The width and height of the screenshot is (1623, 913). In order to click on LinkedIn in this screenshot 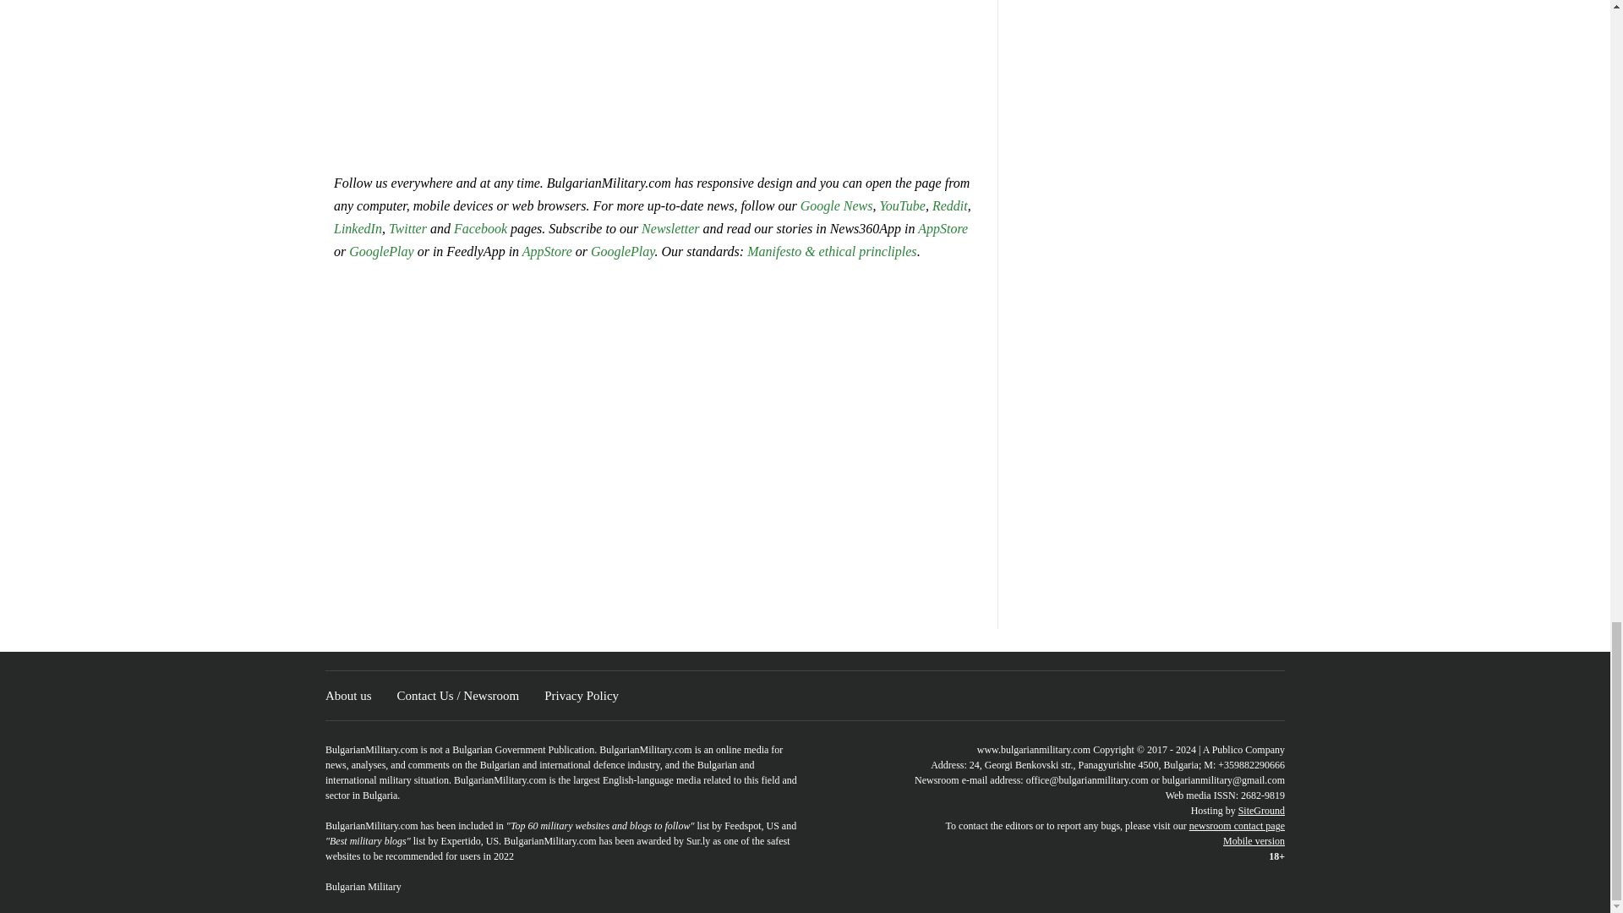, I will do `click(358, 228)`.